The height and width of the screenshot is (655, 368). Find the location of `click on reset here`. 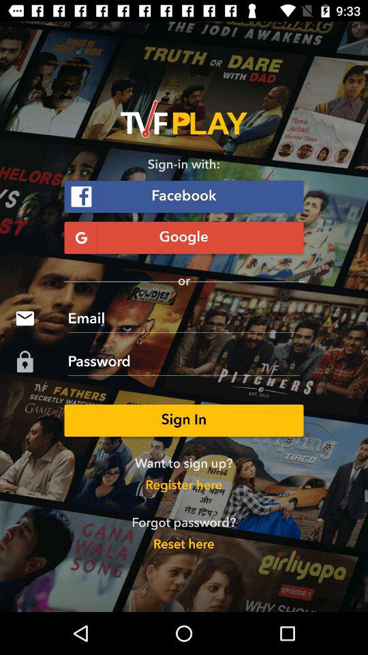

click on reset here is located at coordinates (184, 545).